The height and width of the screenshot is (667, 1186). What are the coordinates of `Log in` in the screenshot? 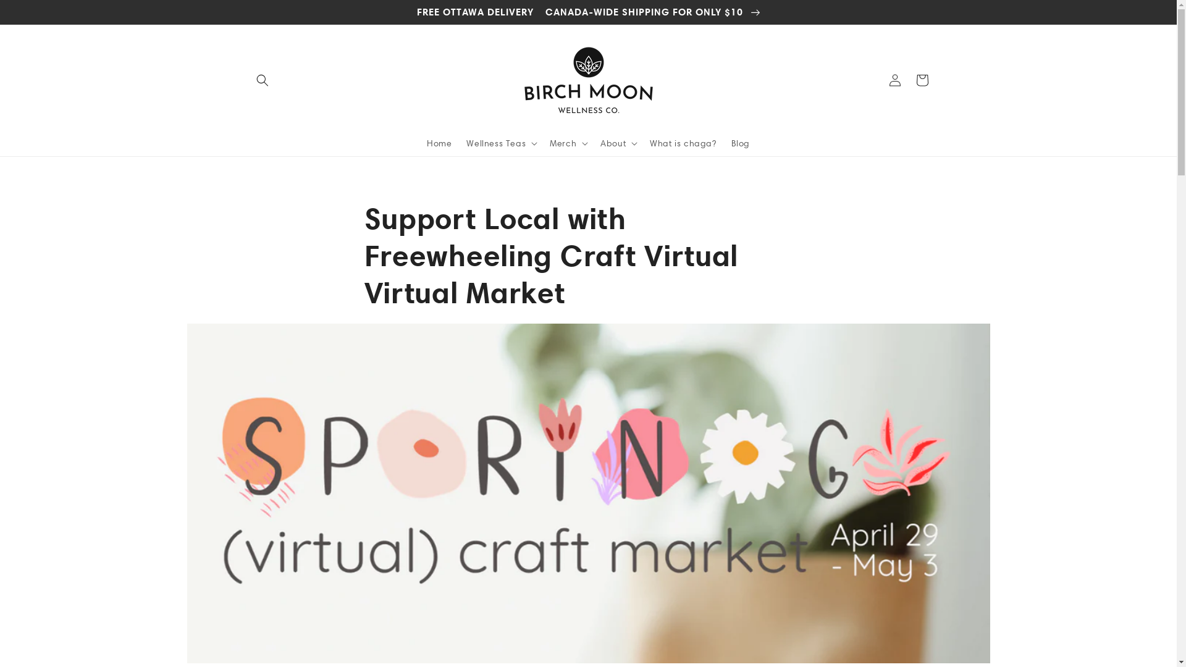 It's located at (894, 80).